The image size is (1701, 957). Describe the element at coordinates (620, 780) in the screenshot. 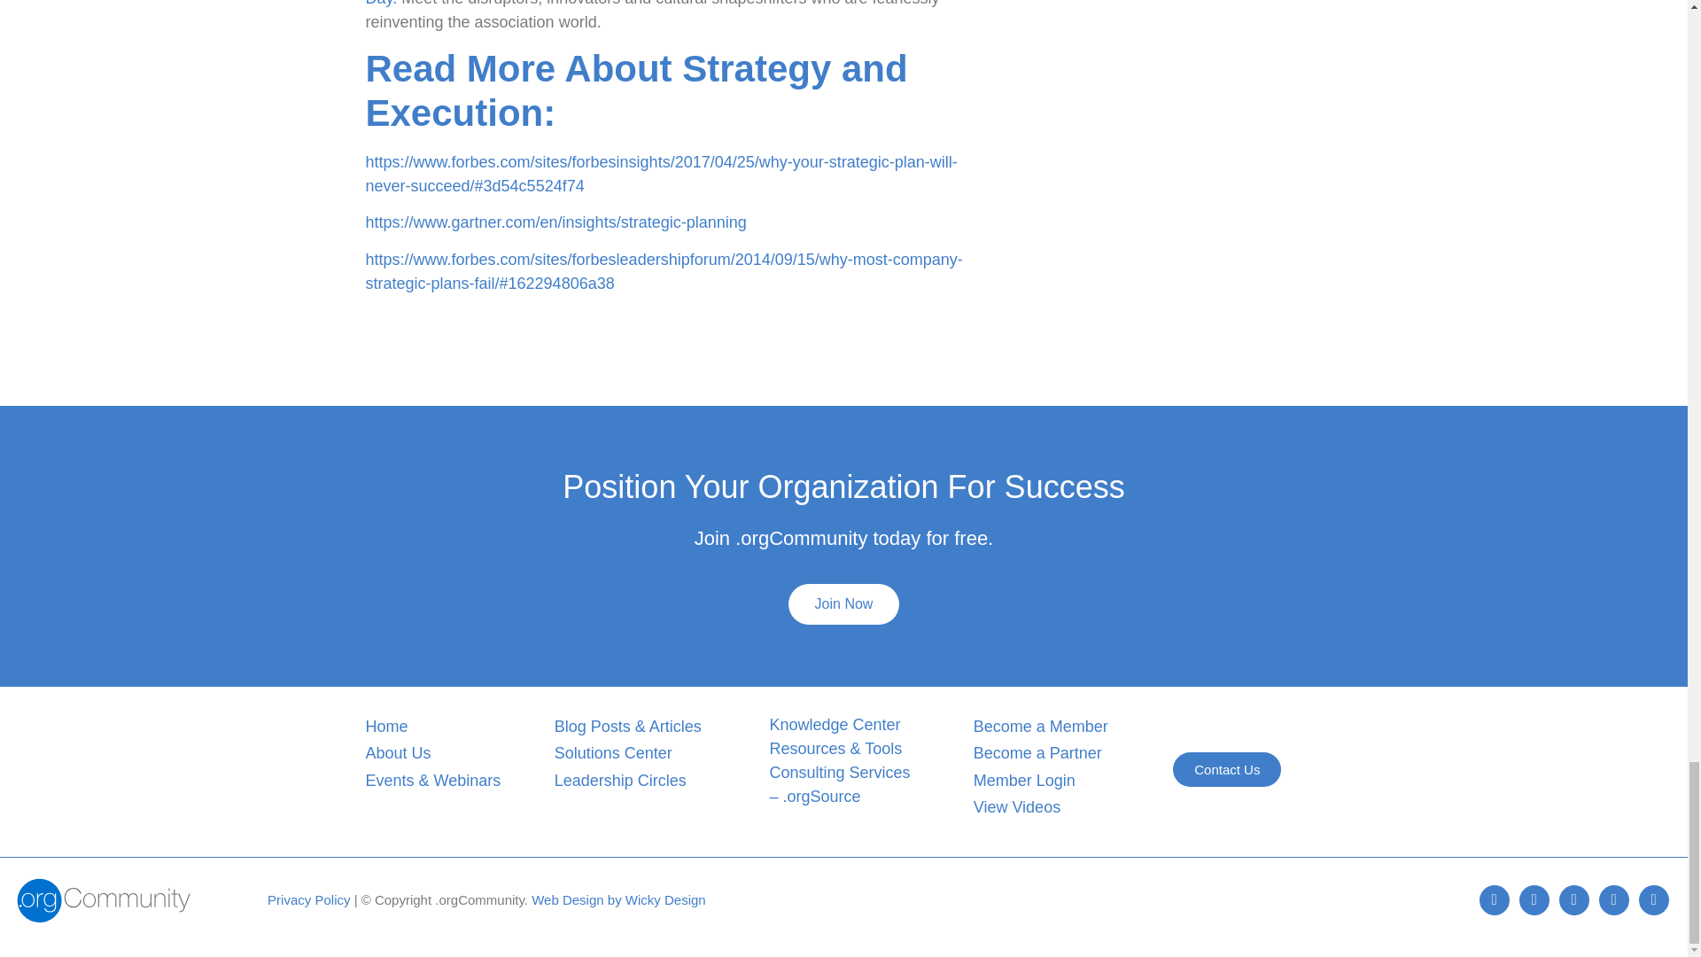

I see `Leadership Circles` at that location.